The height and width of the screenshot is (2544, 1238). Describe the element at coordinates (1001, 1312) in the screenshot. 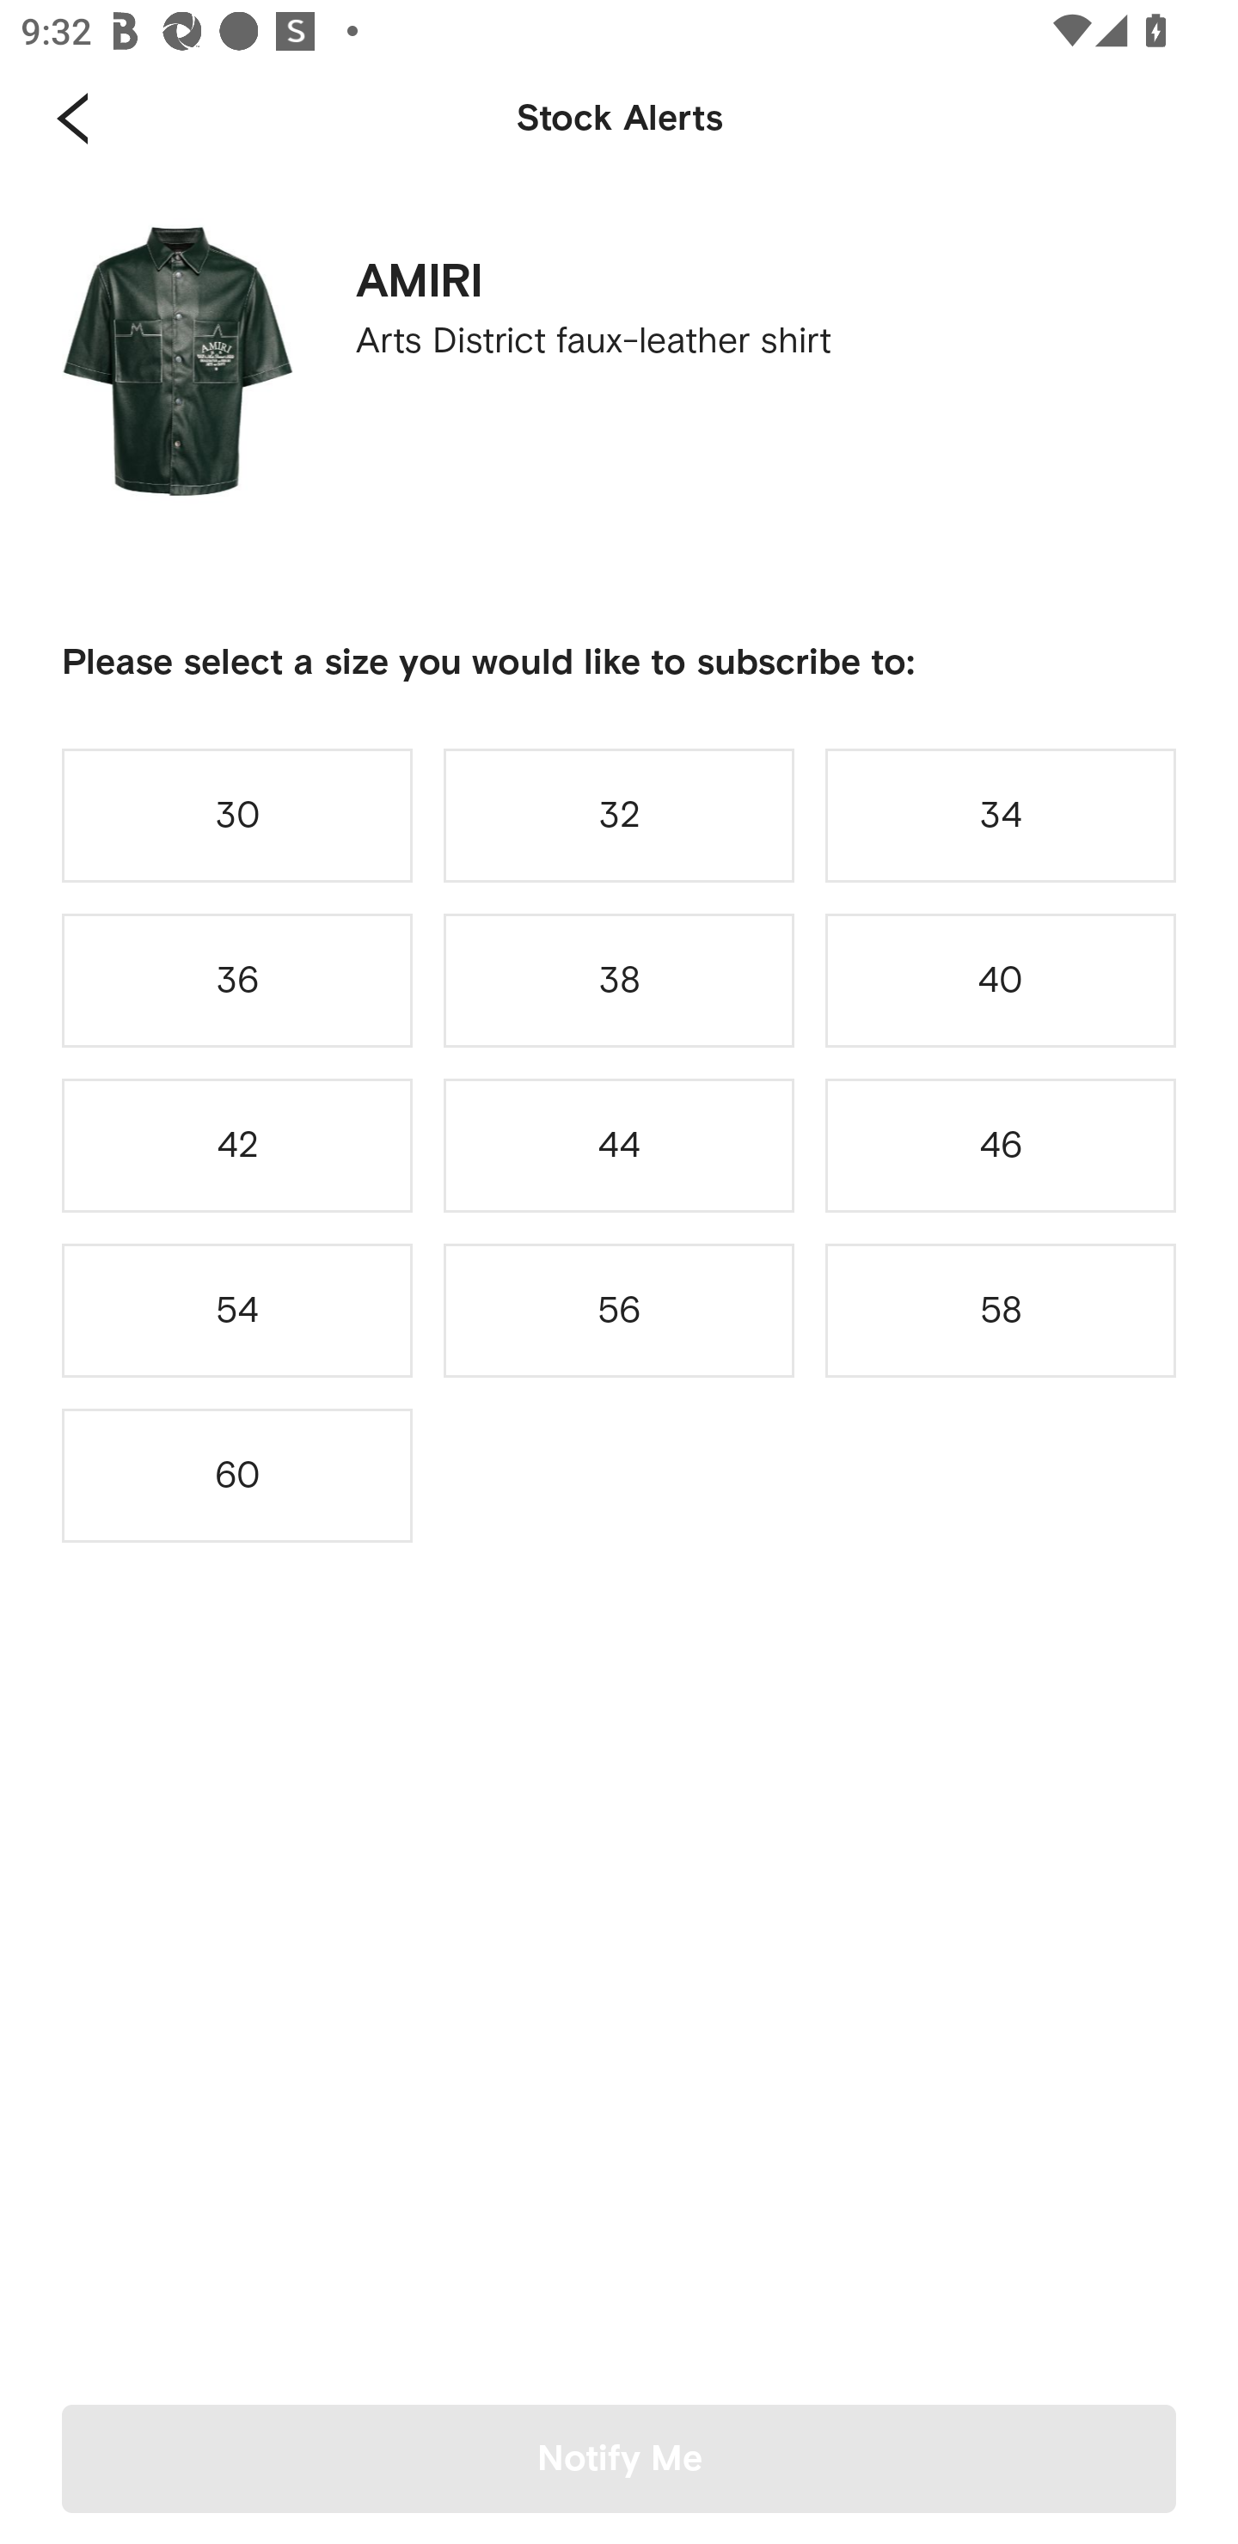

I see `58` at that location.